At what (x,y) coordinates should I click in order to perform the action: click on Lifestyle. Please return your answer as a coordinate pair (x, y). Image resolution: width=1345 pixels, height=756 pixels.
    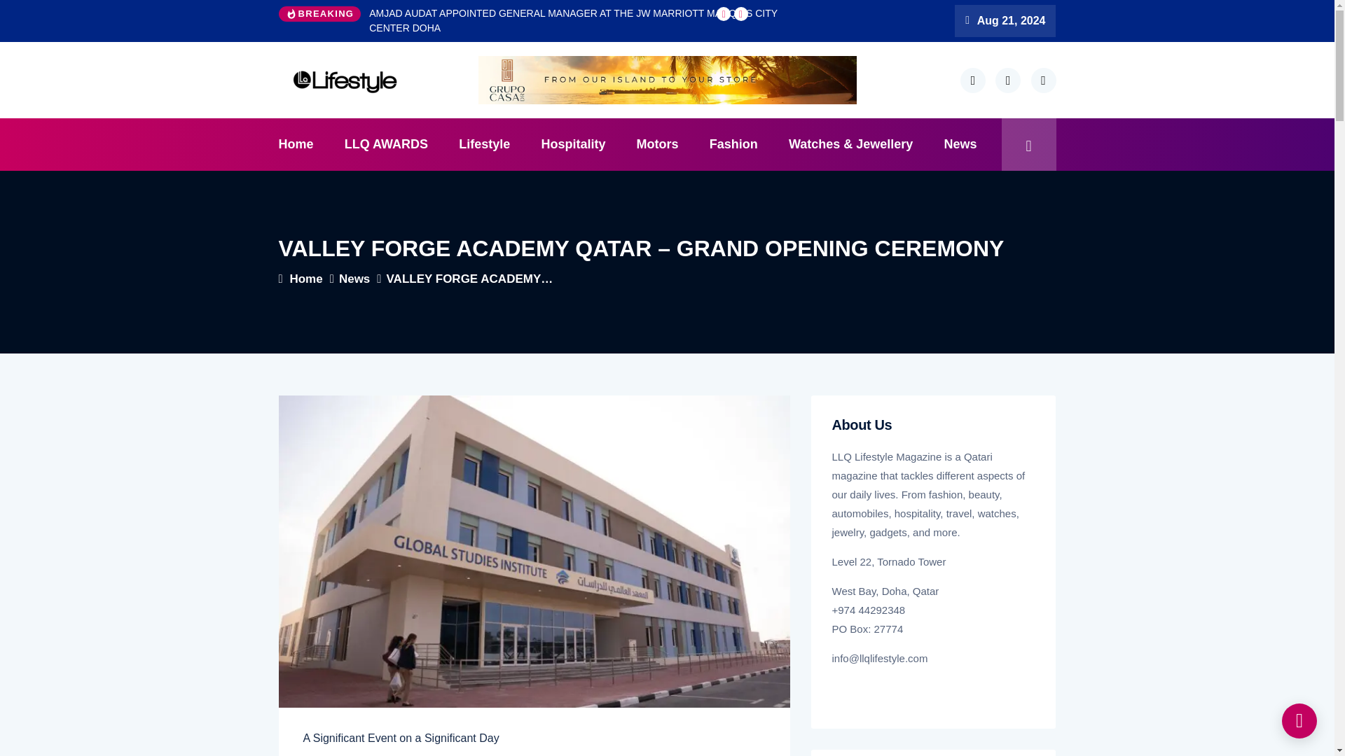
    Looking at the image, I should click on (485, 144).